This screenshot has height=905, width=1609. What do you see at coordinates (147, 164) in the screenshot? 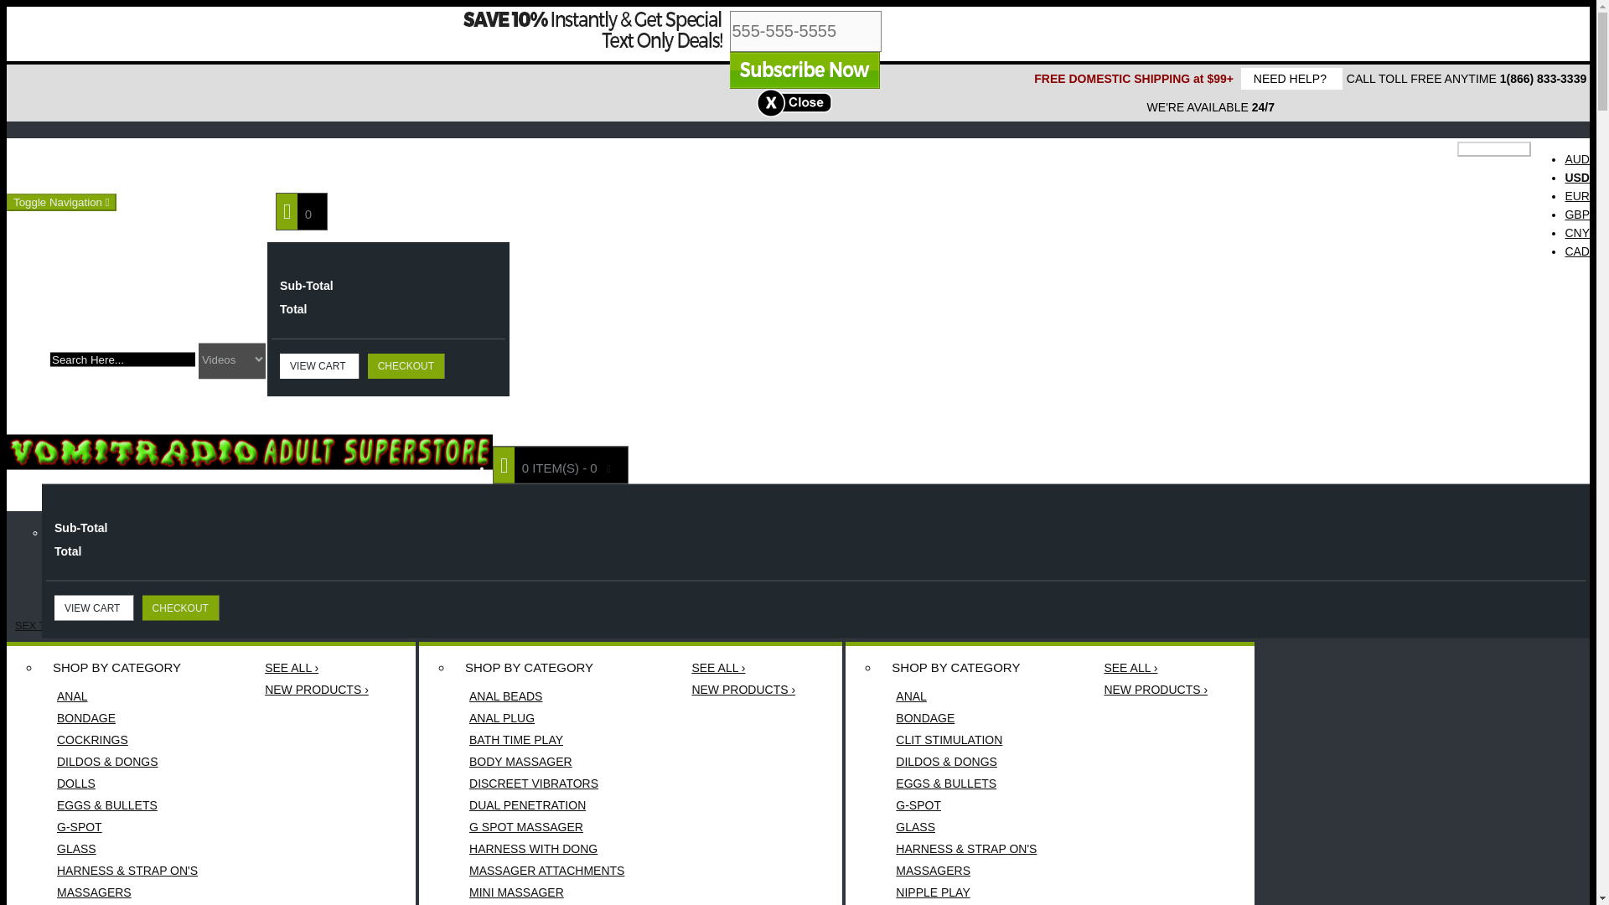
I see `Create Wishlist` at bounding box center [147, 164].